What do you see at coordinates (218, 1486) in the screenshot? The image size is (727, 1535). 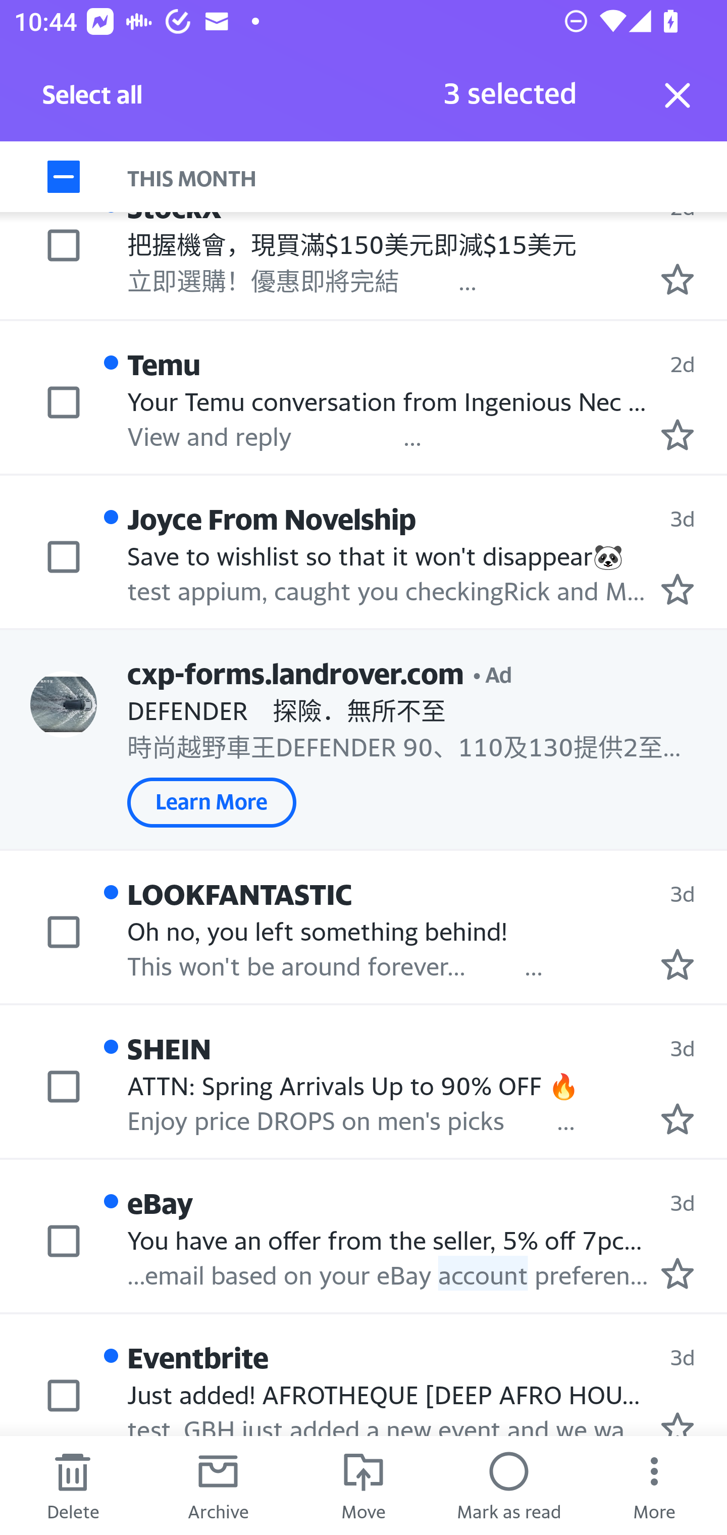 I see `Archive` at bounding box center [218, 1486].